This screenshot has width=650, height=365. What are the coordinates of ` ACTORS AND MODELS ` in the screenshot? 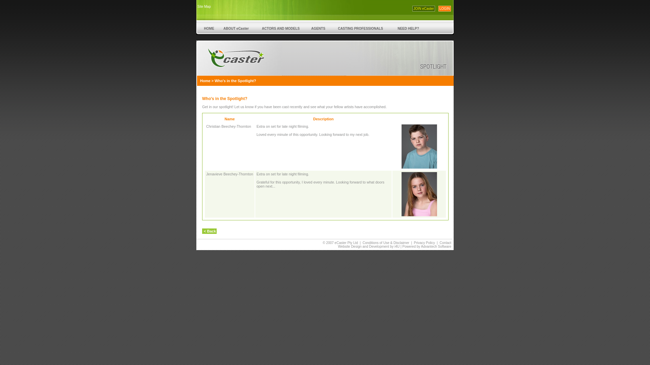 It's located at (281, 28).